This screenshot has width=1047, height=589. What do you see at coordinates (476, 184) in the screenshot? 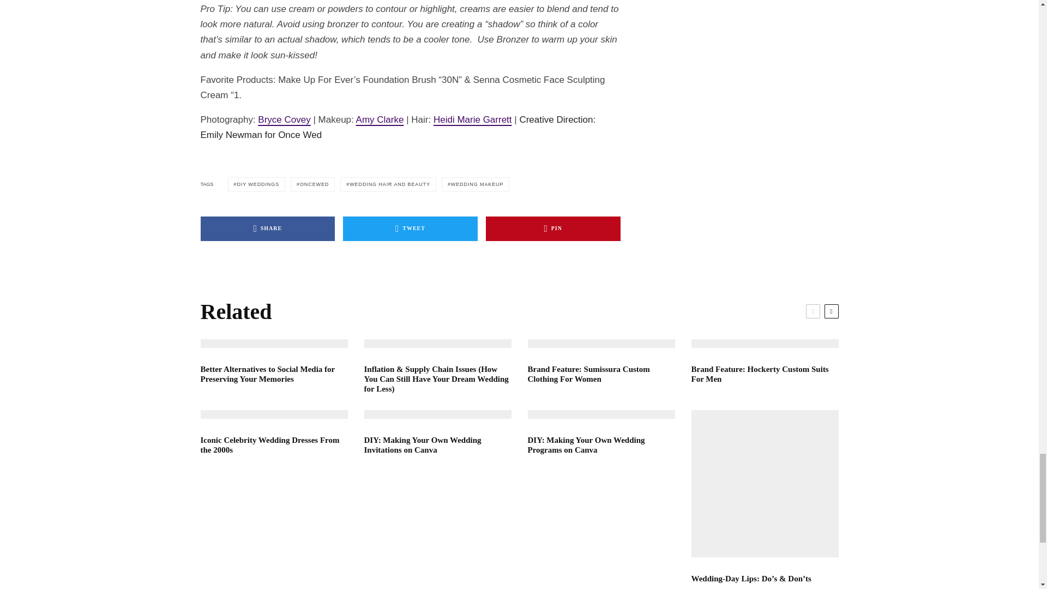
I see `WEDDING MAKEUP` at bounding box center [476, 184].